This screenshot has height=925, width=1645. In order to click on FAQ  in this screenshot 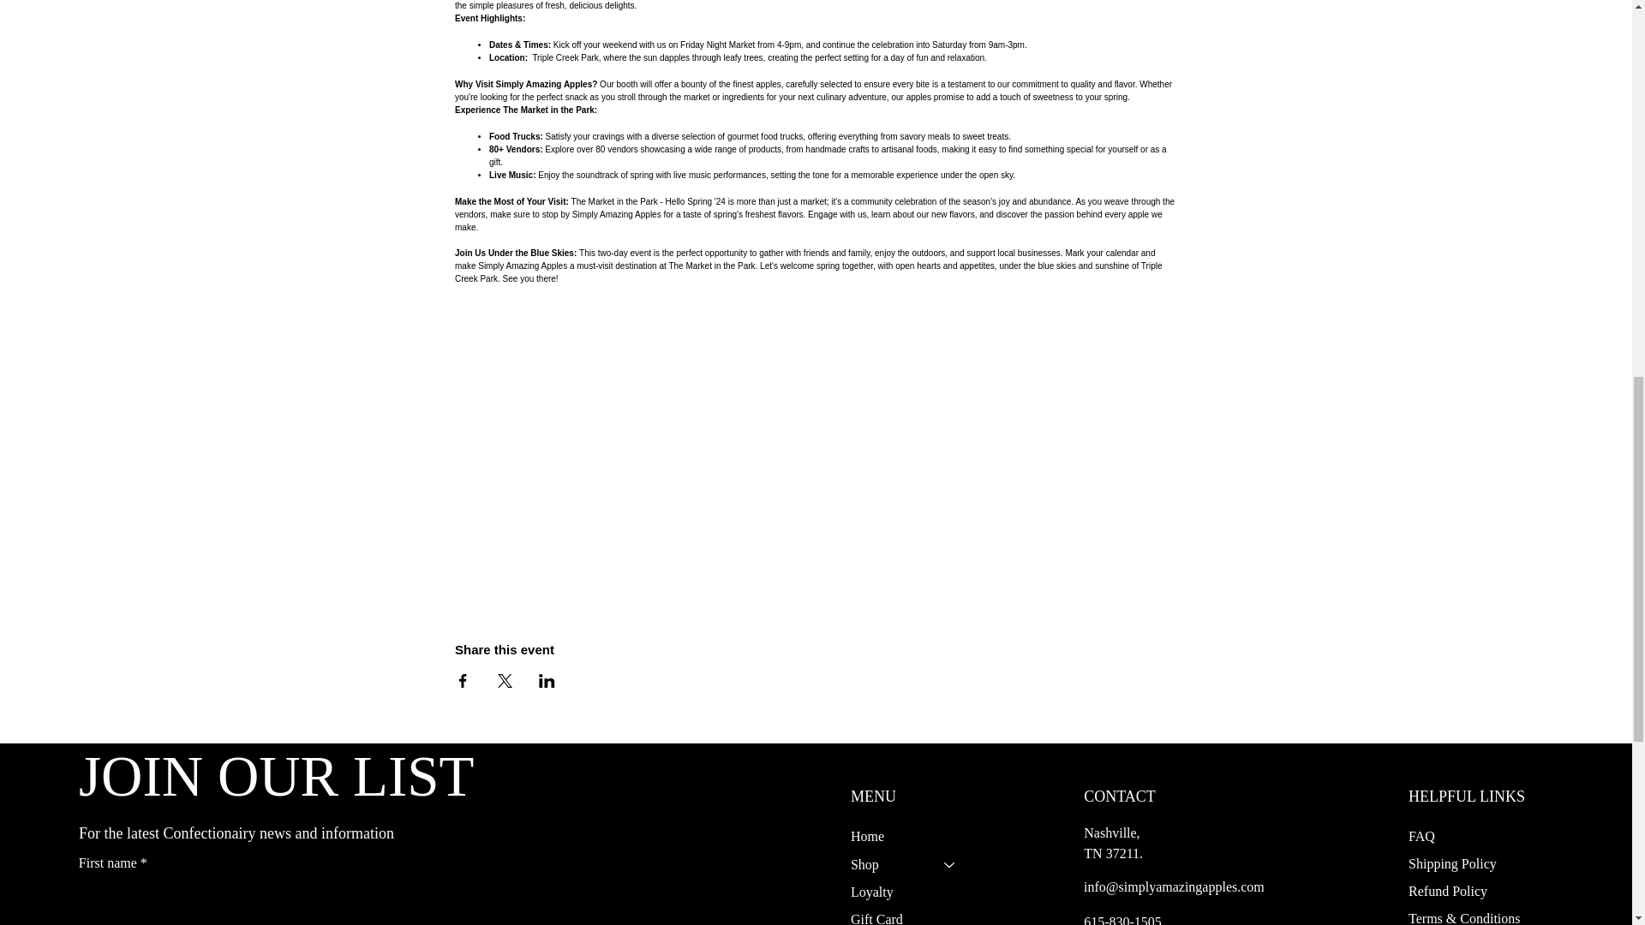, I will do `click(1422, 836)`.